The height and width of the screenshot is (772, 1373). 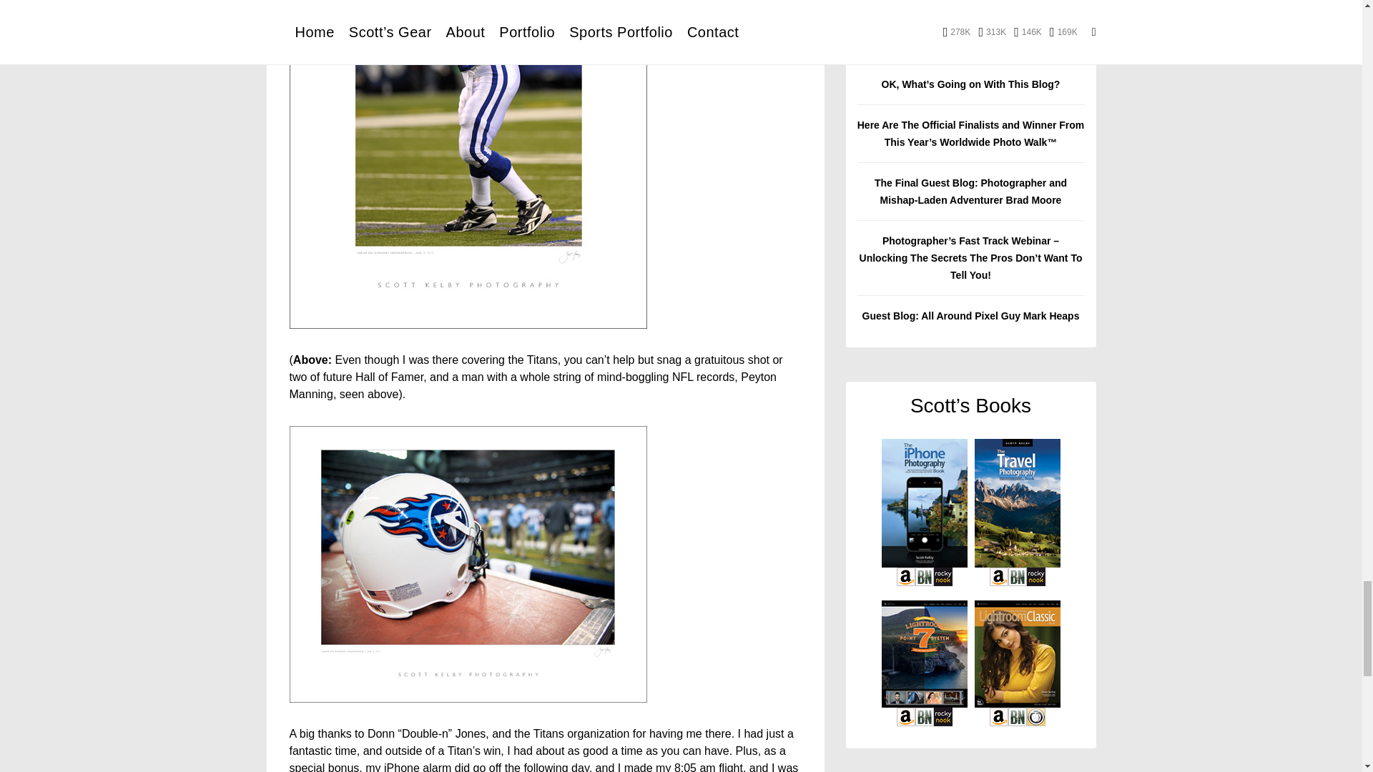 I want to click on ColtTitans2sm, so click(x=468, y=564).